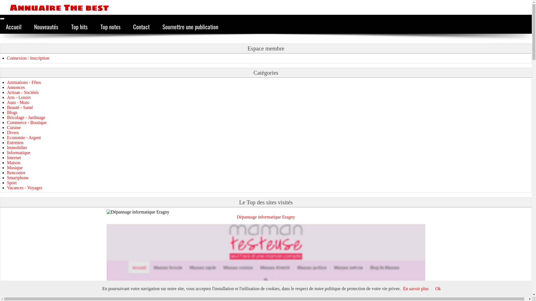 The image size is (536, 301). I want to click on Annuaire The best, so click(54, 7).